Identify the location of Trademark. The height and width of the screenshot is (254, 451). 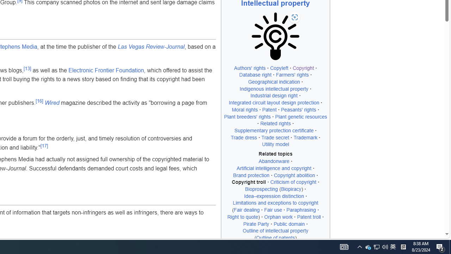
(305, 137).